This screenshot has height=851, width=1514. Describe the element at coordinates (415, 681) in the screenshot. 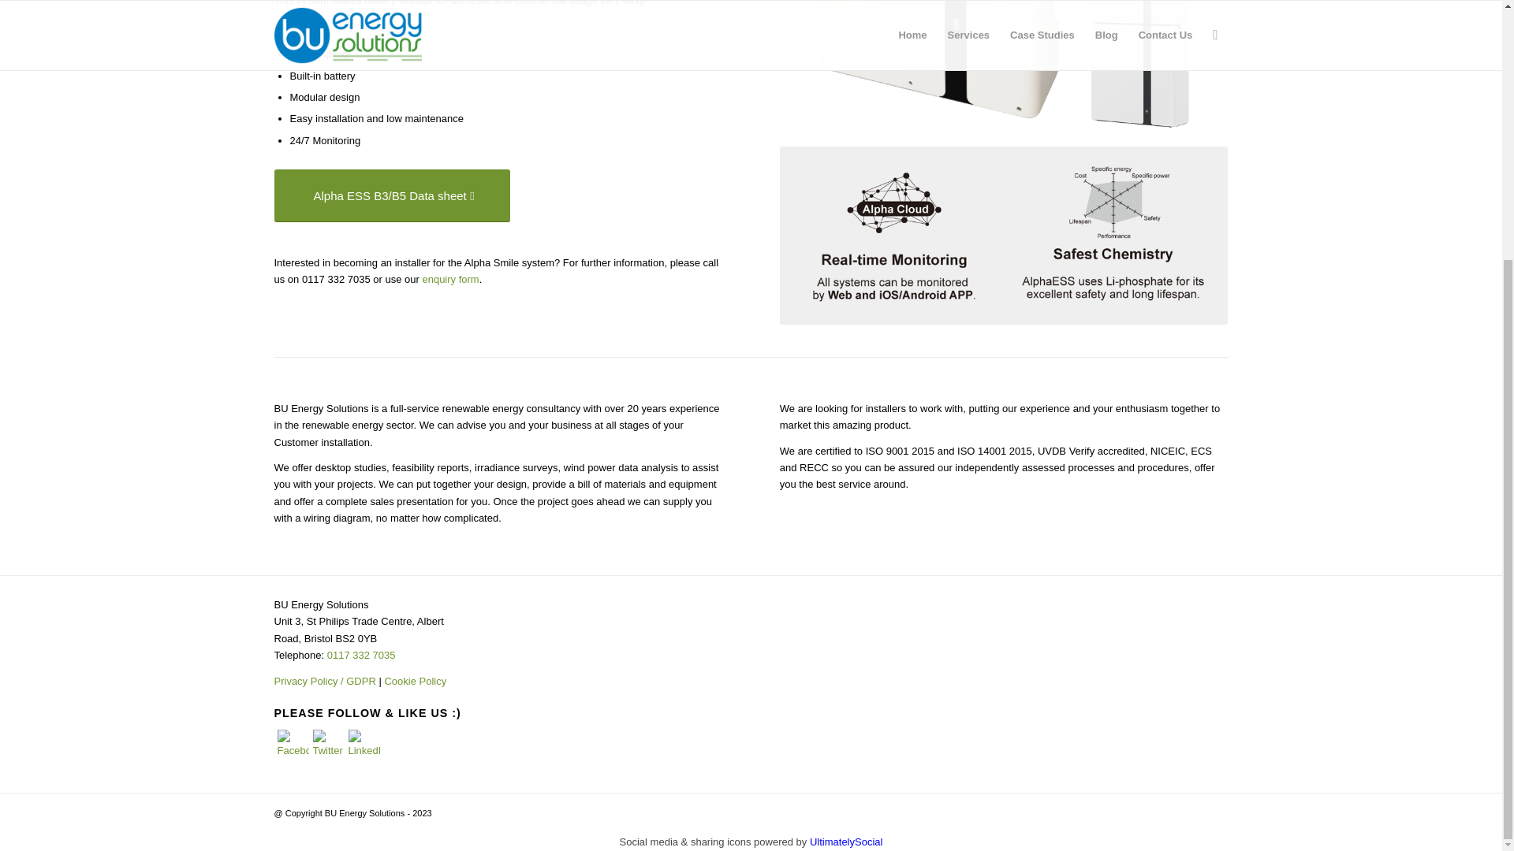

I see `Cookie Policy` at that location.